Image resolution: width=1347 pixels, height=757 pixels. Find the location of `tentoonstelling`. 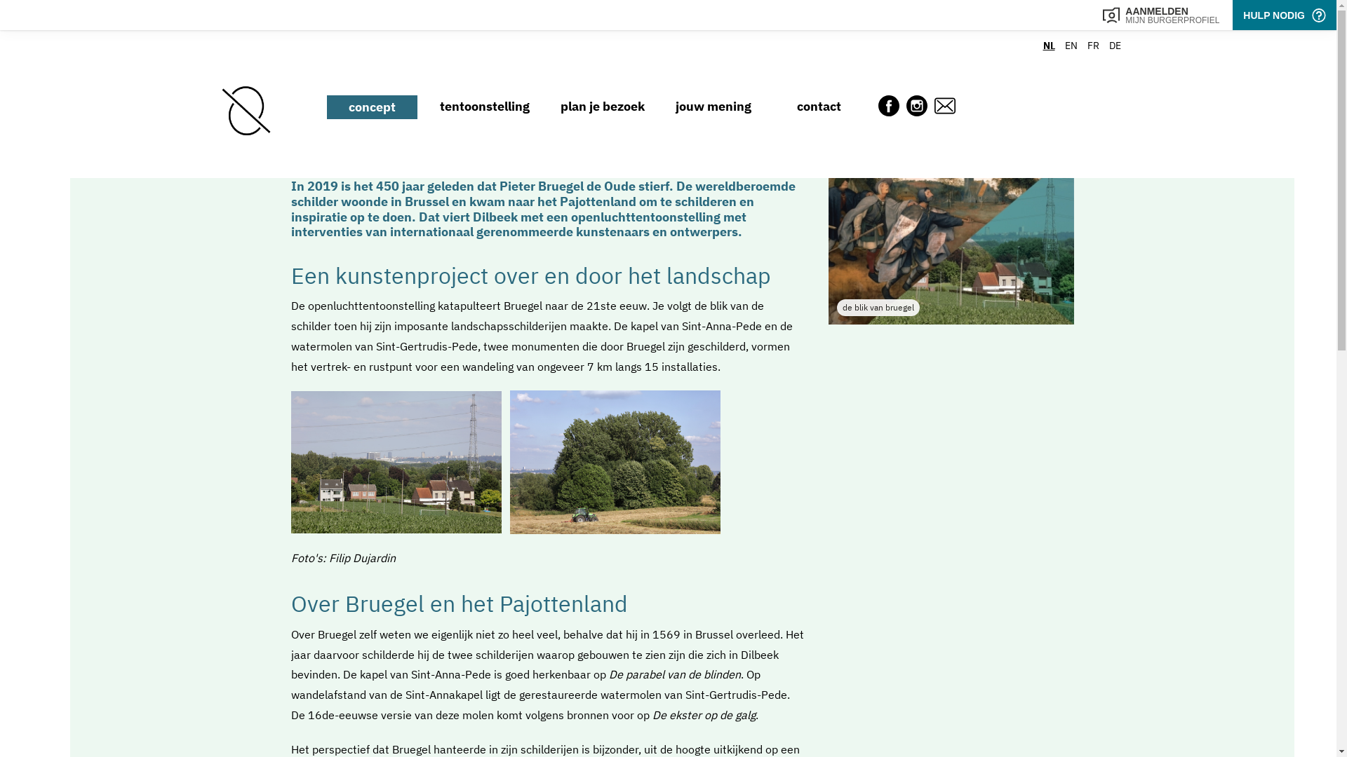

tentoonstelling is located at coordinates (485, 107).